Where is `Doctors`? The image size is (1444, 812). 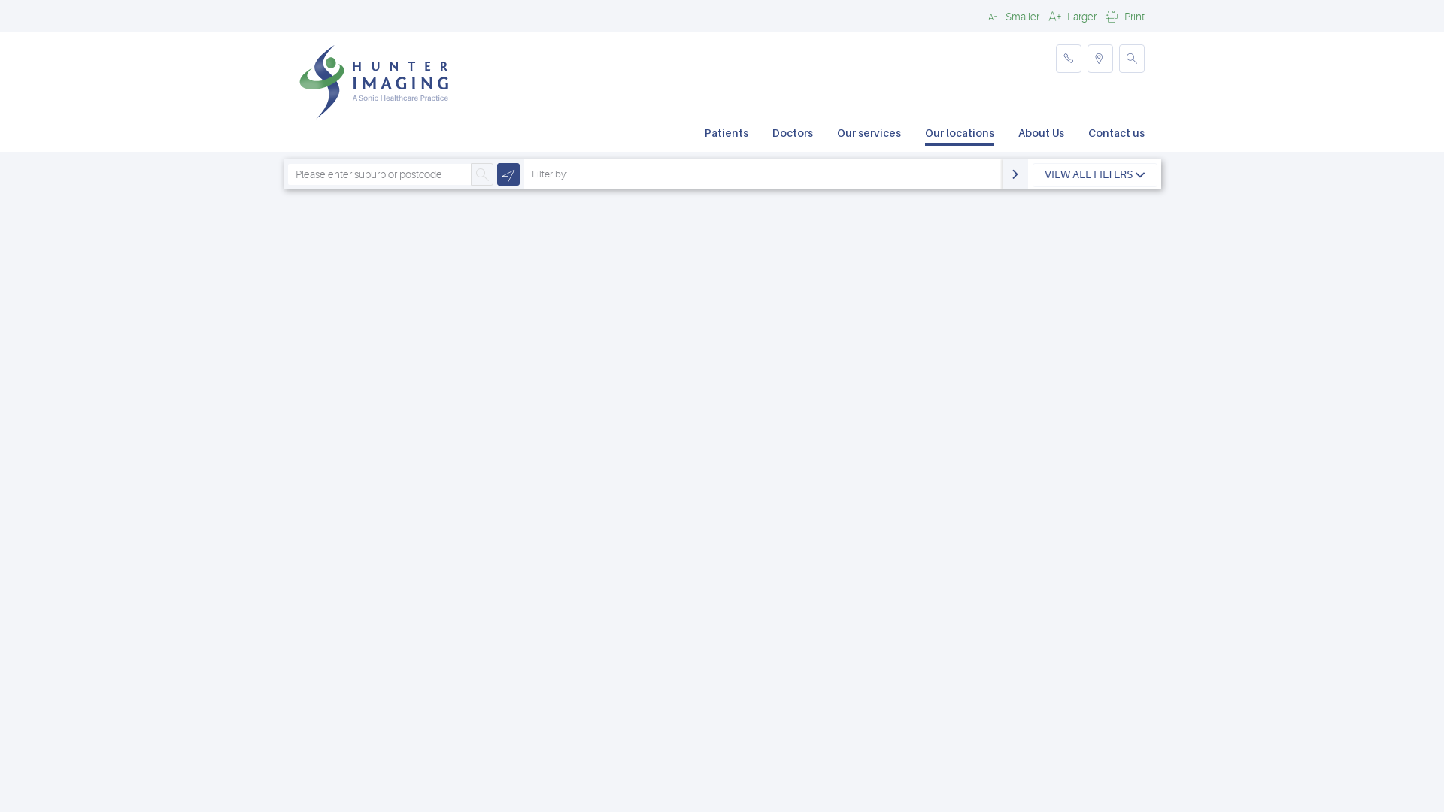 Doctors is located at coordinates (793, 135).